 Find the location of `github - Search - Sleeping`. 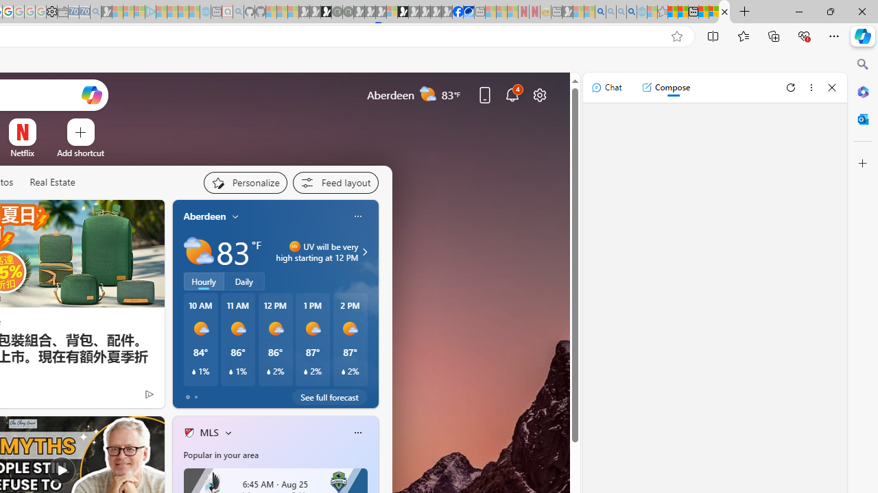

github - Search - Sleeping is located at coordinates (238, 12).